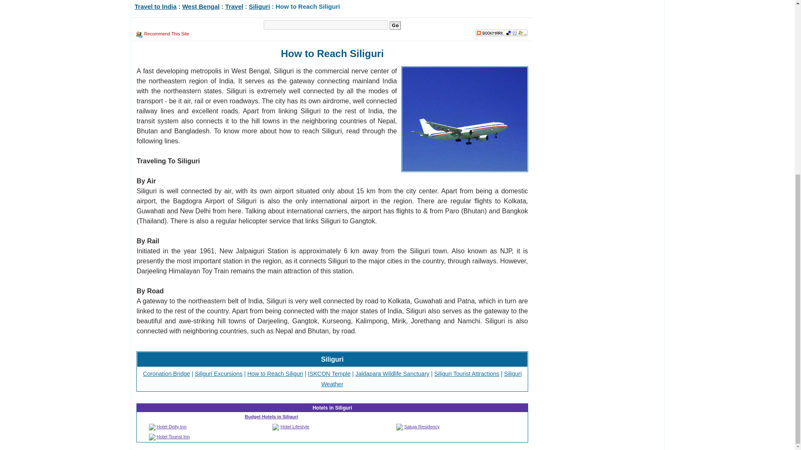  I want to click on Travel, so click(234, 6).